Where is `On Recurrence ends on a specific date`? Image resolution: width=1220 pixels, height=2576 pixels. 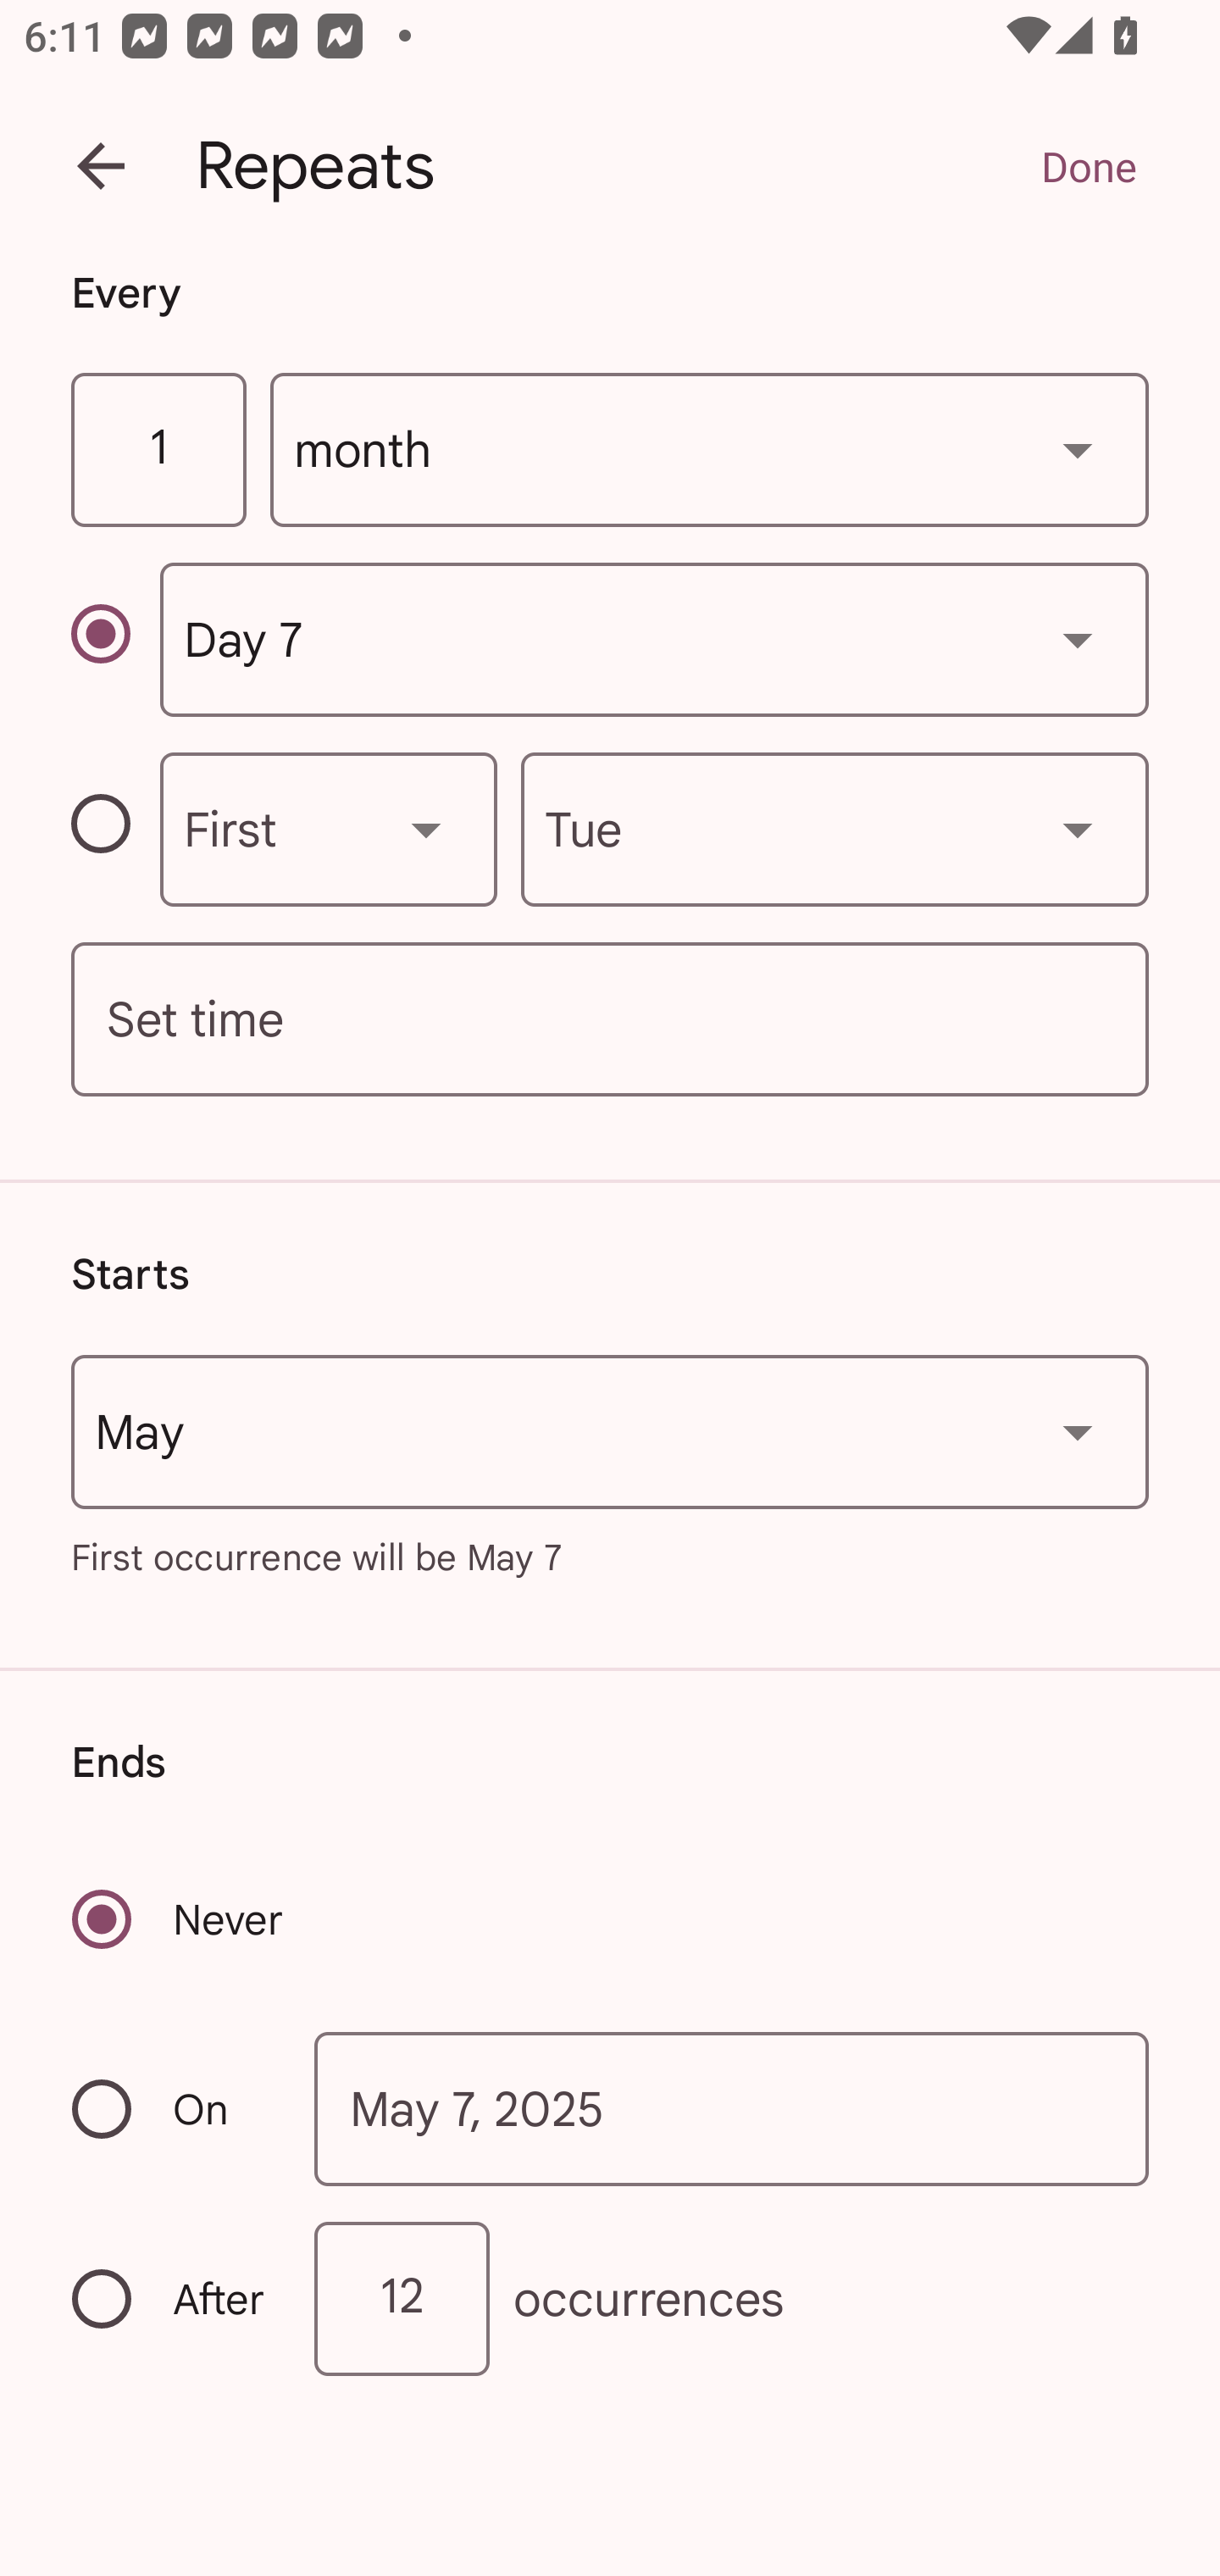 On Recurrence ends on a specific date is located at coordinates (171, 2108).